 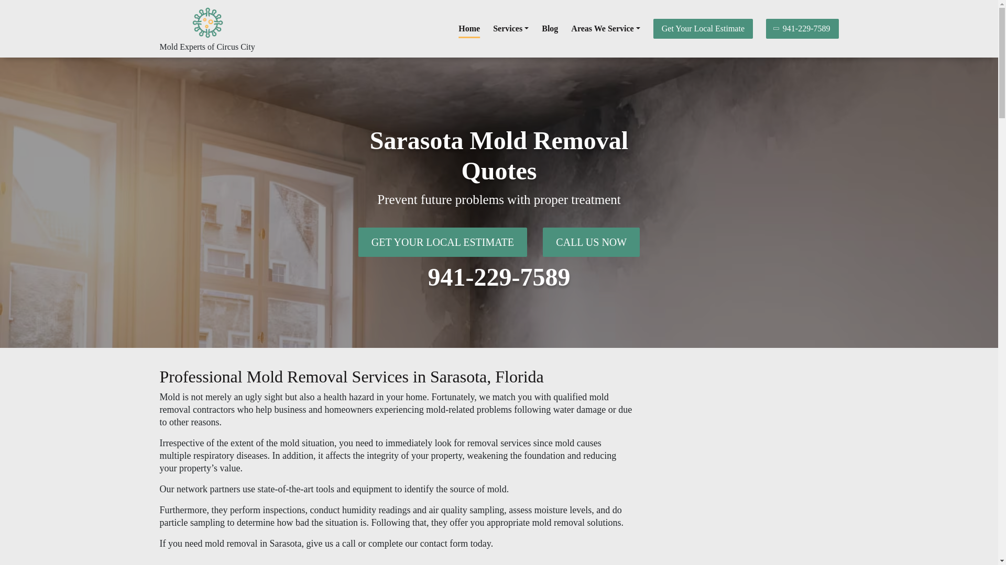 What do you see at coordinates (591, 242) in the screenshot?
I see `CALL US NOW` at bounding box center [591, 242].